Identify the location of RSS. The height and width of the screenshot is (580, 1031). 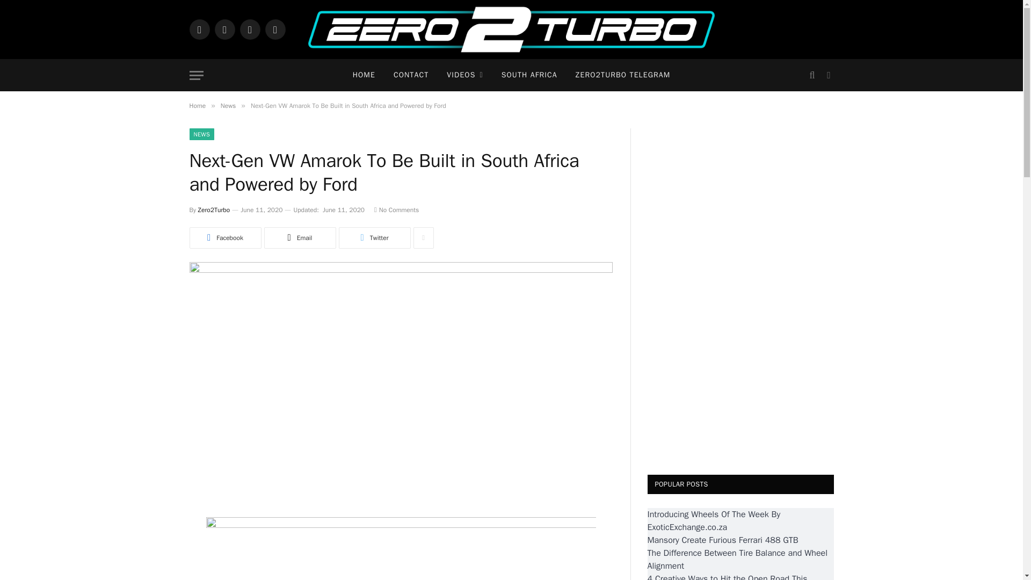
(275, 29).